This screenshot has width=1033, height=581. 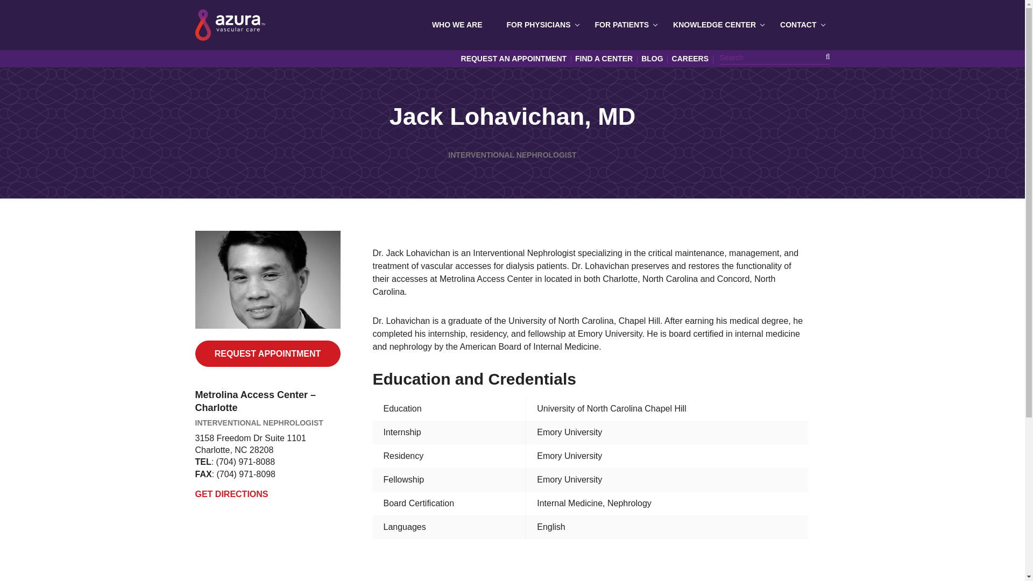 What do you see at coordinates (539, 25) in the screenshot?
I see `FOR PHYSICIANS` at bounding box center [539, 25].